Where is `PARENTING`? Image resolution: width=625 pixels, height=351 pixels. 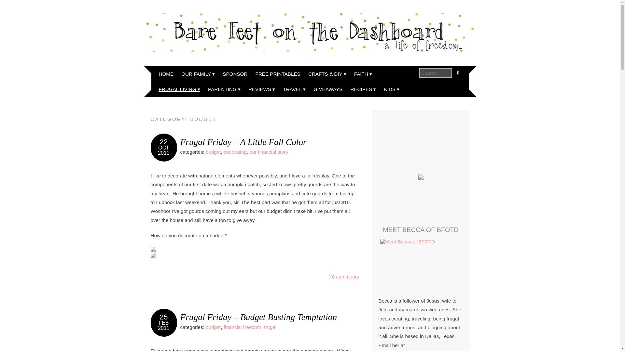 PARENTING is located at coordinates (224, 89).